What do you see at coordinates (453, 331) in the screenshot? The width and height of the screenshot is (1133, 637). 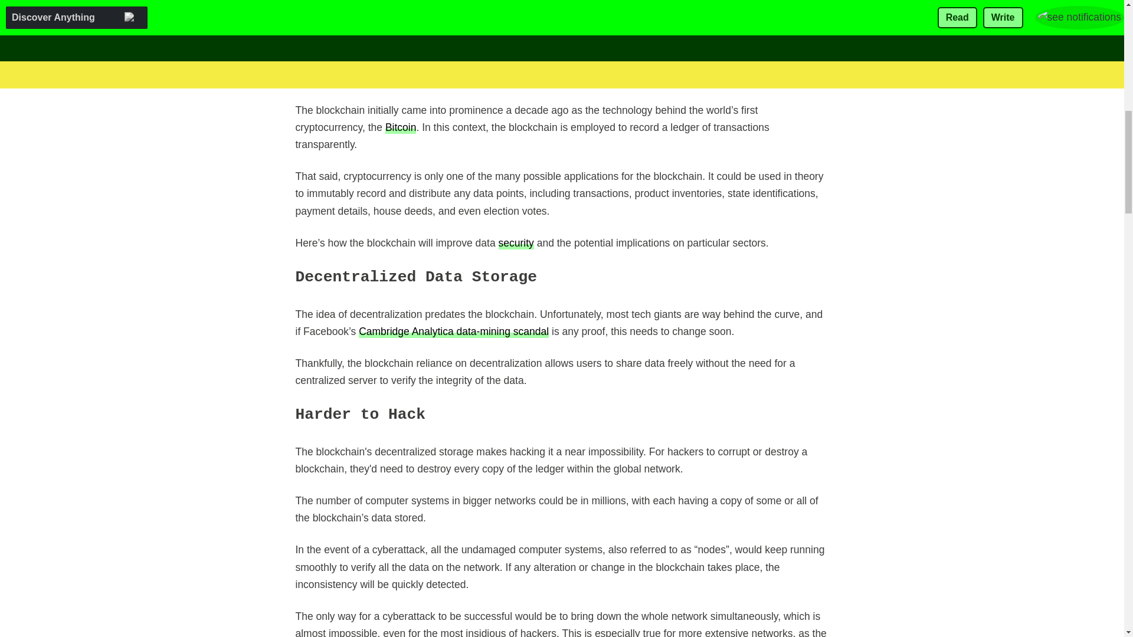 I see `Cambridge Analytica data-mining scandal` at bounding box center [453, 331].